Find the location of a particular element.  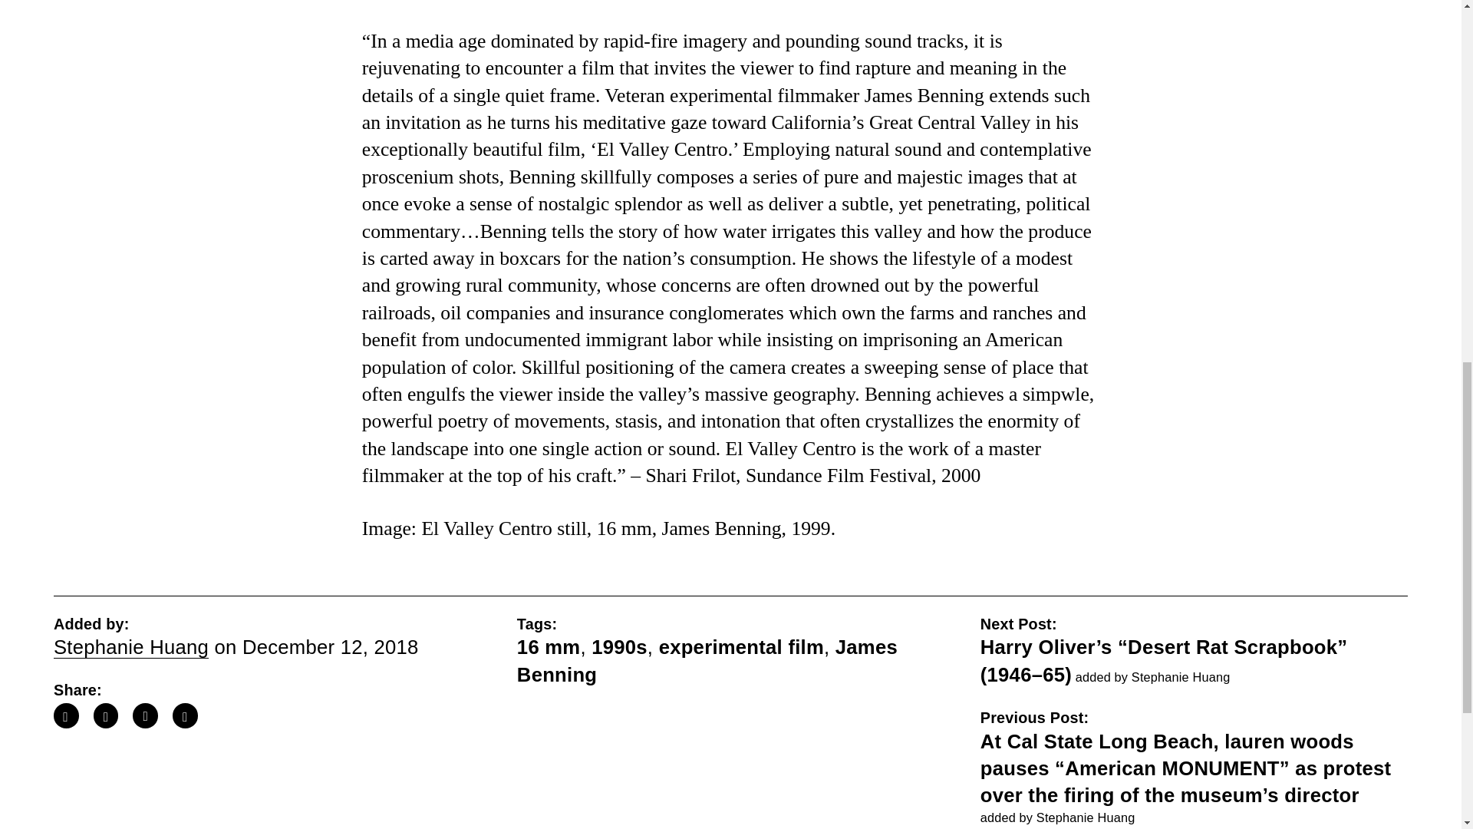

1990s is located at coordinates (620, 647).